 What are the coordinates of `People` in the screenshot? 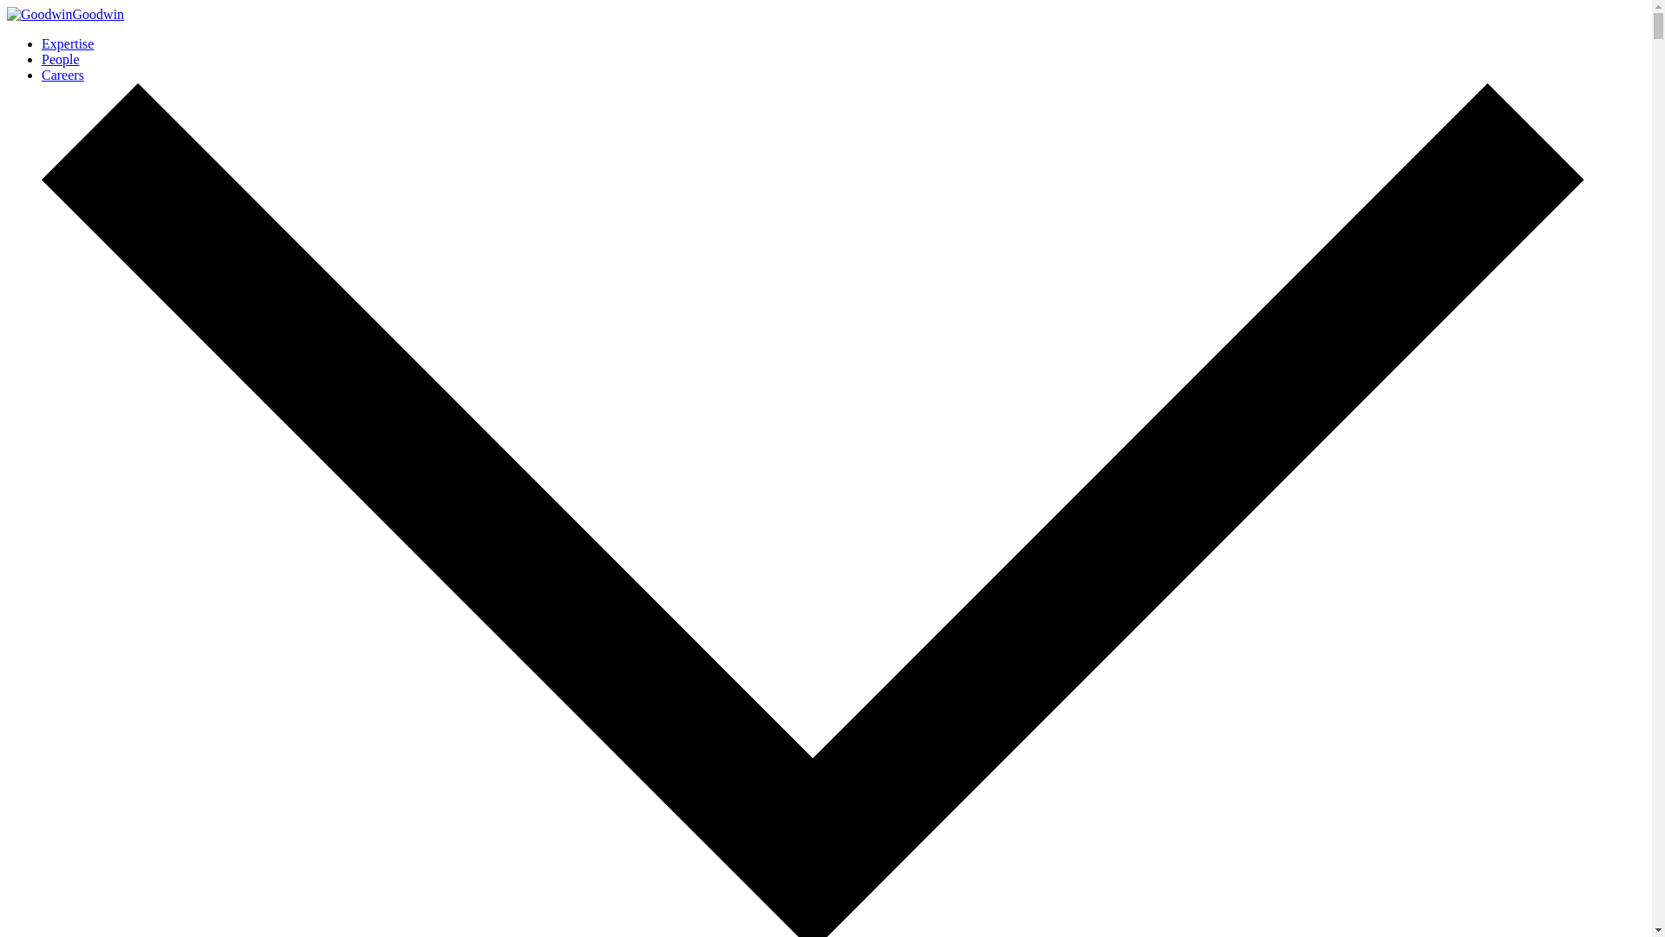 It's located at (61, 59).